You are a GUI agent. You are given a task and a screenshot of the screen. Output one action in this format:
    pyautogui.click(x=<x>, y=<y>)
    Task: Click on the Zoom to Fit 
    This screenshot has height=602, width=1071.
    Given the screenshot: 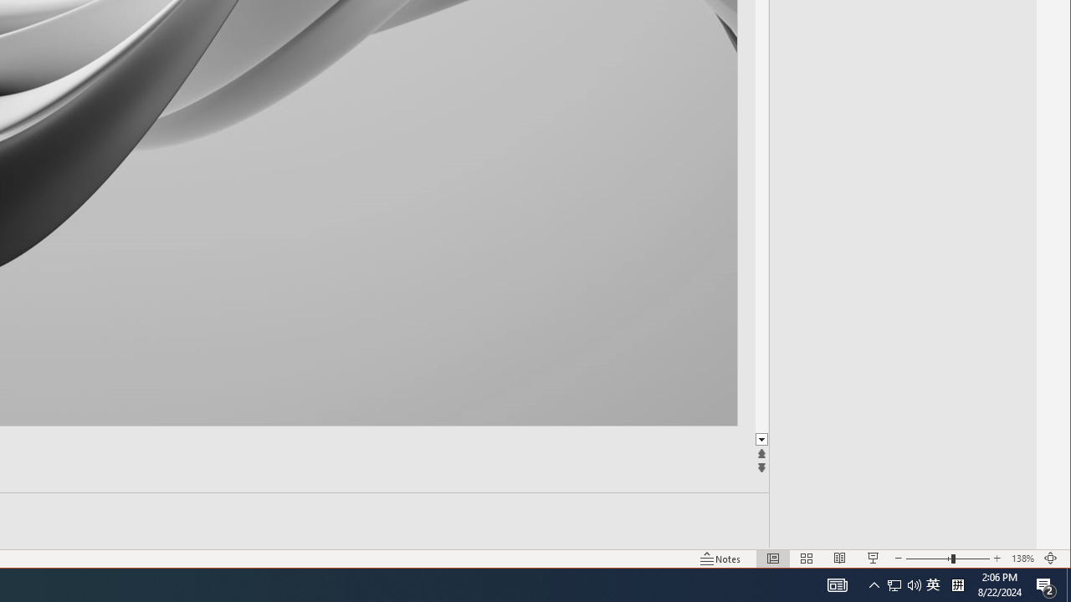 What is the action you would take?
    pyautogui.click(x=1051, y=559)
    